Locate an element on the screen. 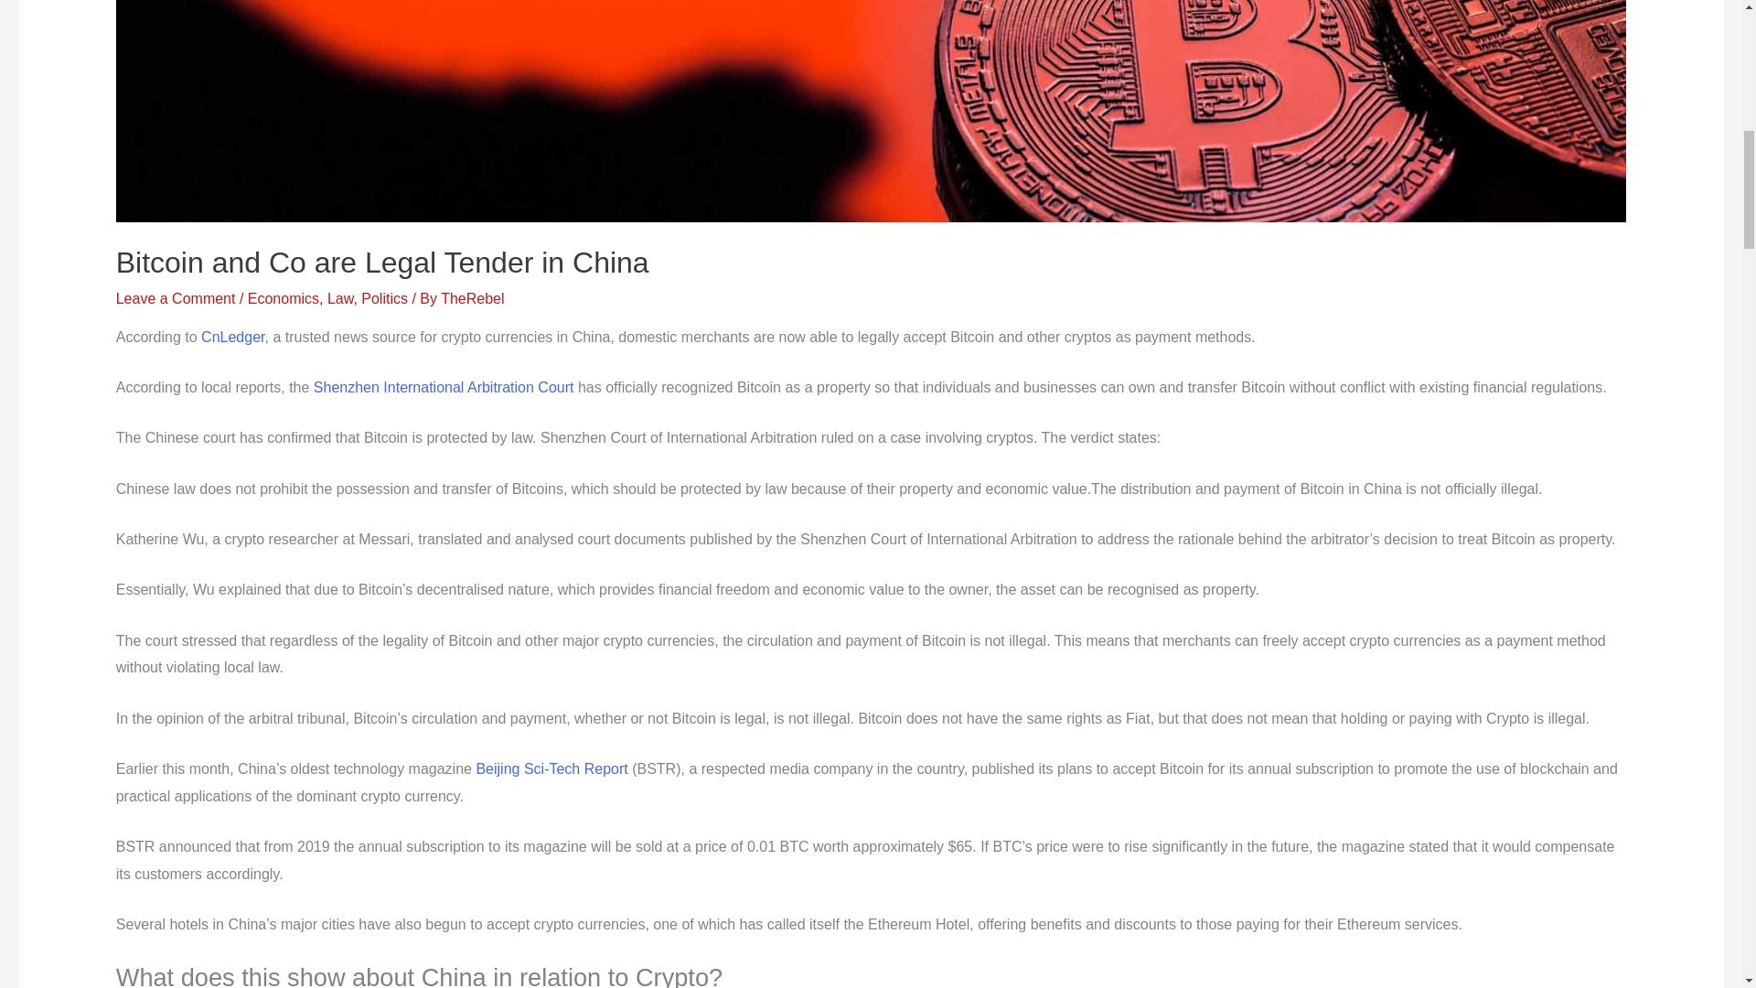 The width and height of the screenshot is (1756, 988). Leave a Comment is located at coordinates (176, 298).